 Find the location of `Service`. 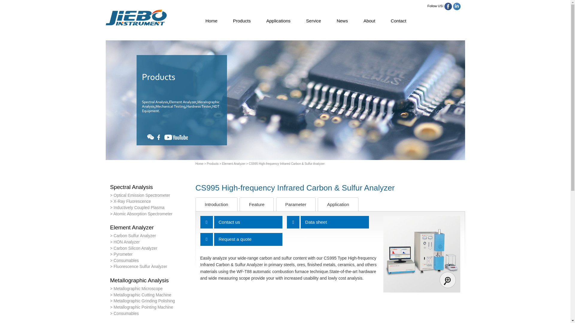

Service is located at coordinates (314, 21).